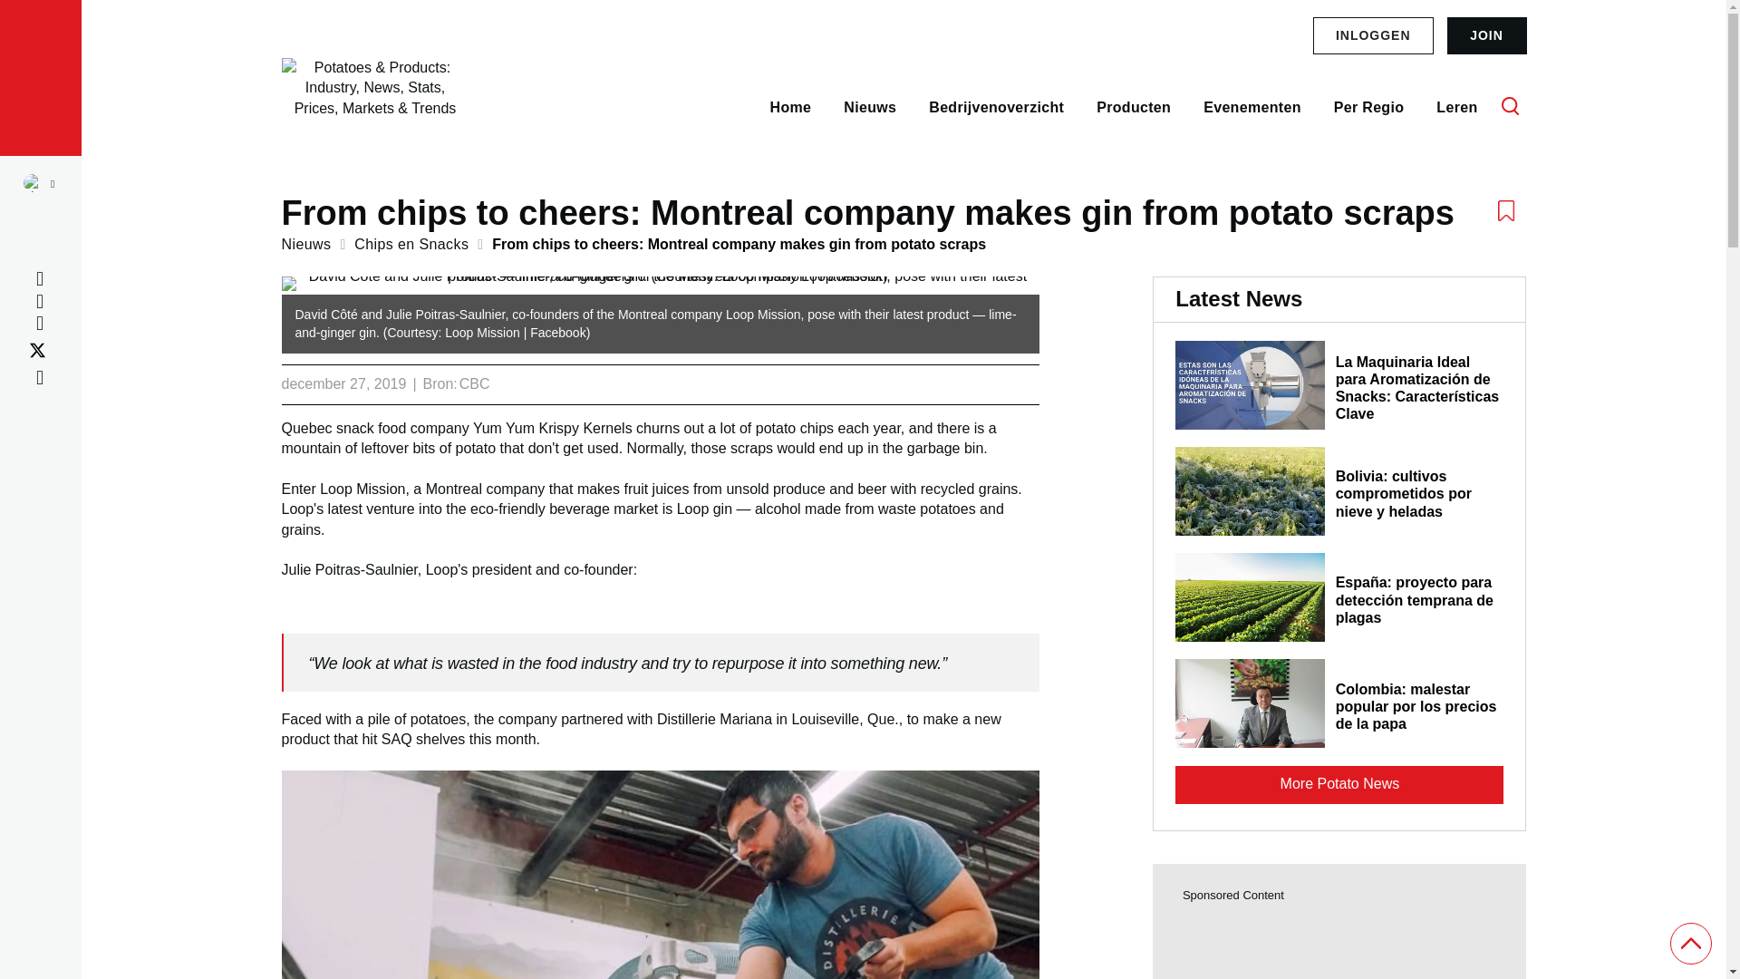 This screenshot has height=979, width=1740. What do you see at coordinates (1252, 107) in the screenshot?
I see `Evenementen` at bounding box center [1252, 107].